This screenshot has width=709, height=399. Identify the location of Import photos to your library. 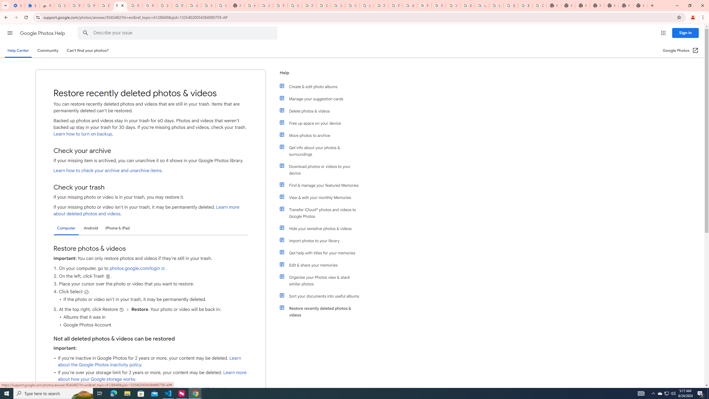
(322, 241).